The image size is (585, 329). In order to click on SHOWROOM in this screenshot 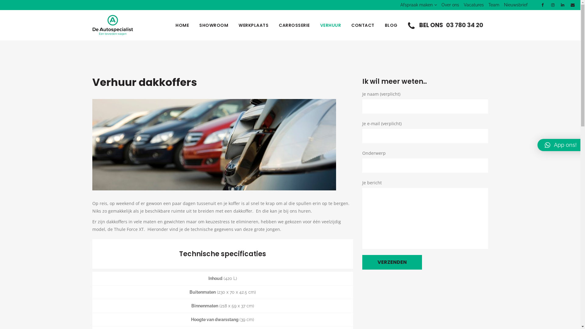, I will do `click(214, 25)`.